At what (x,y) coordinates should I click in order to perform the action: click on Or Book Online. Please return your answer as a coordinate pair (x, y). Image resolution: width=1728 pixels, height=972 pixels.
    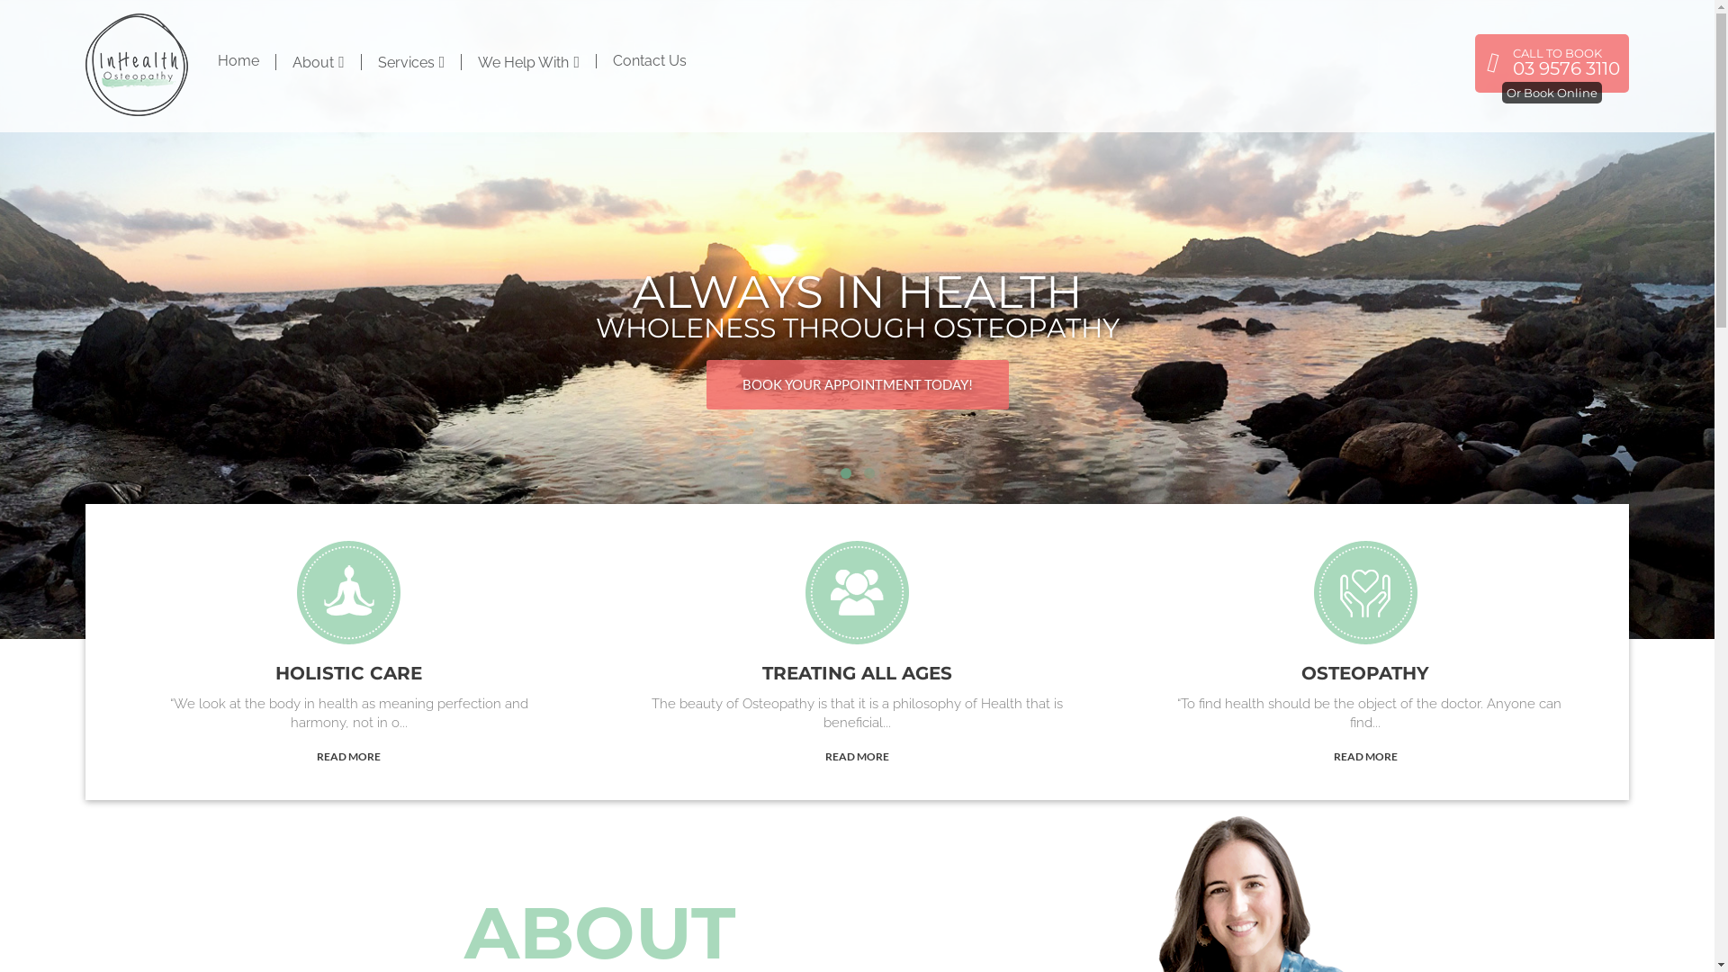
    Looking at the image, I should click on (1552, 93).